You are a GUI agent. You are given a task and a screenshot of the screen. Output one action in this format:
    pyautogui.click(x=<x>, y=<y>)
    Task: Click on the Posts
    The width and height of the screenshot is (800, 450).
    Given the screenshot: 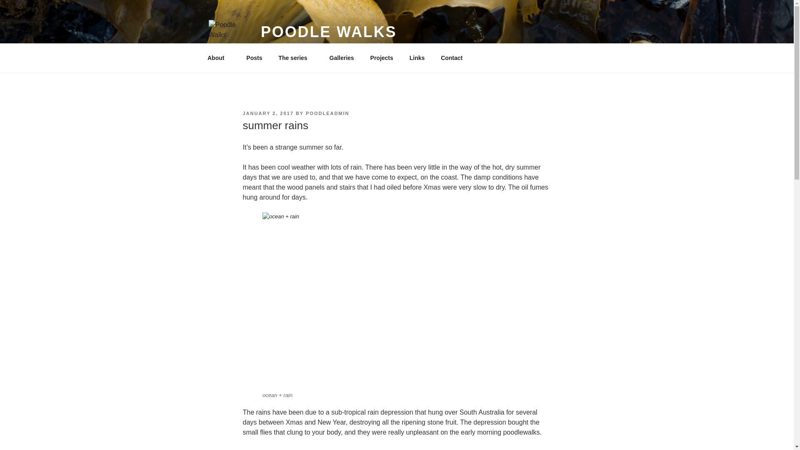 What is the action you would take?
    pyautogui.click(x=254, y=58)
    